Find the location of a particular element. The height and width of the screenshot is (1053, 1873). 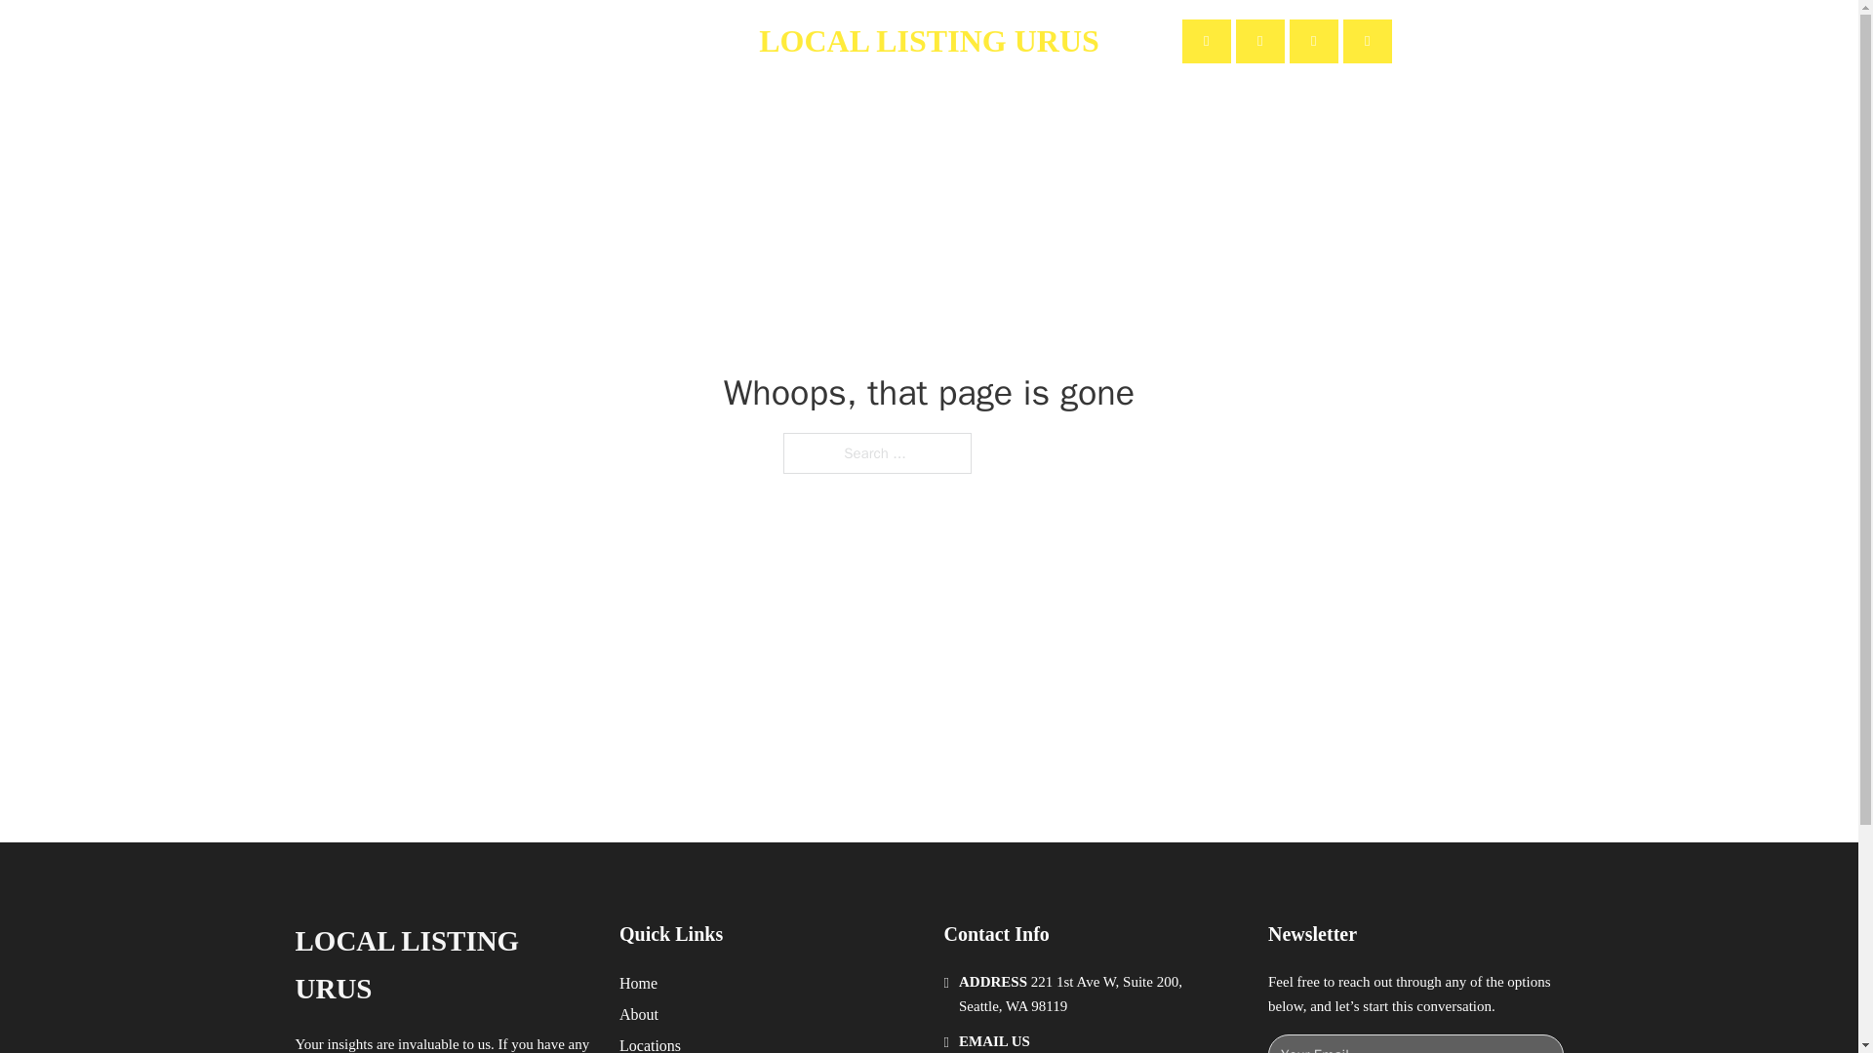

About is located at coordinates (639, 1014).